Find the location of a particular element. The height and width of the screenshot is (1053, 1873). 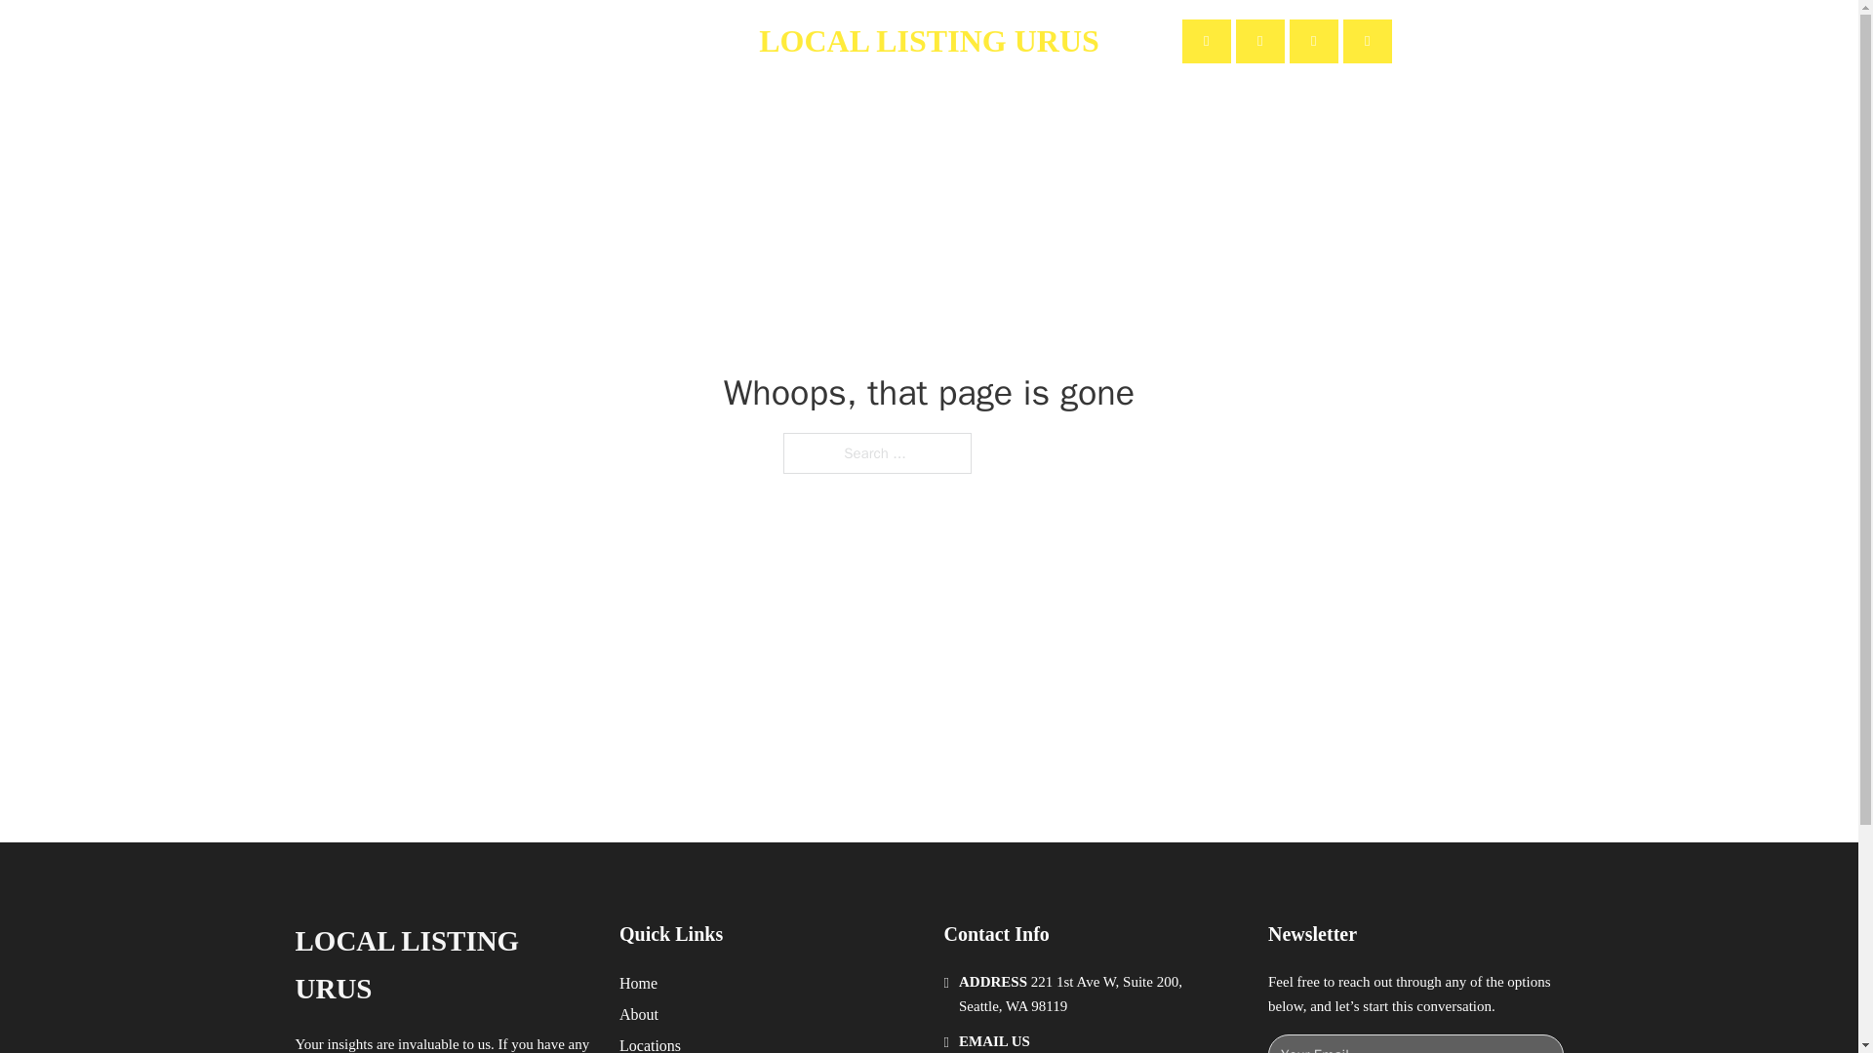

About is located at coordinates (639, 1014).